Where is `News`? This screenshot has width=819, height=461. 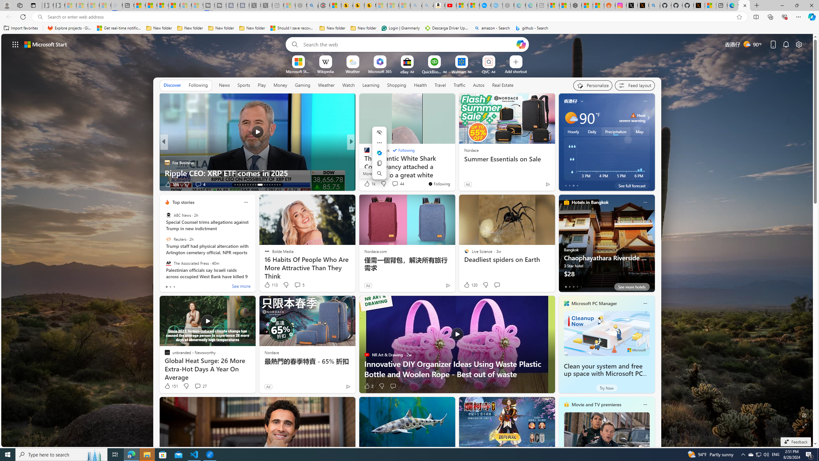
News is located at coordinates (224, 85).